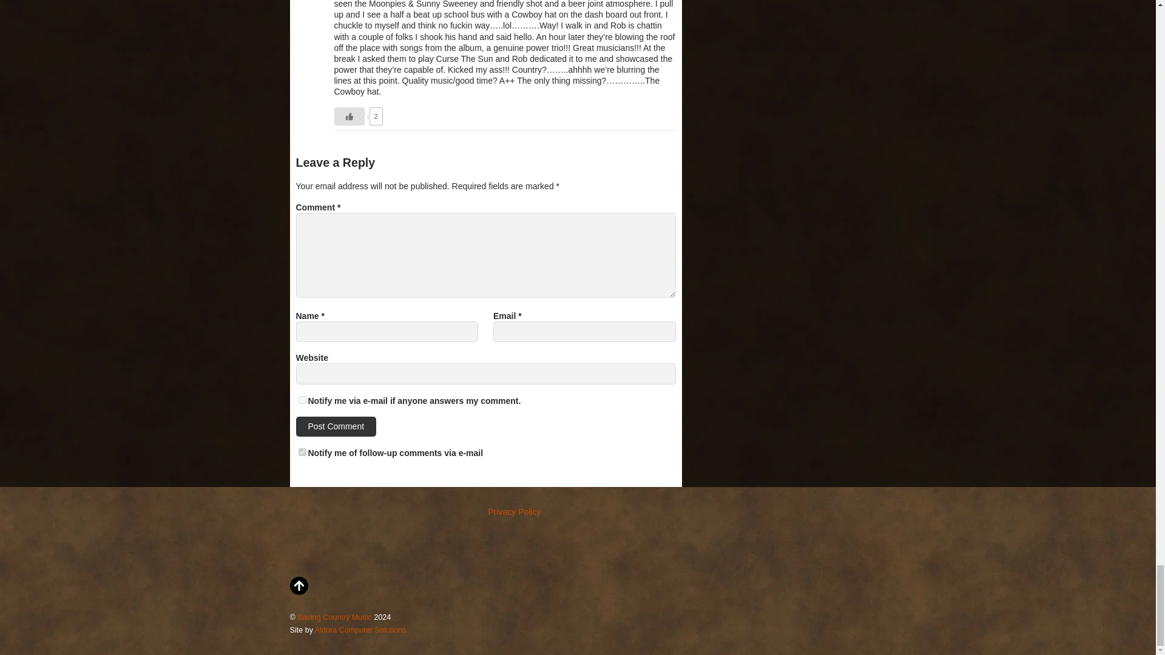  Describe the element at coordinates (302, 400) in the screenshot. I see `on` at that location.